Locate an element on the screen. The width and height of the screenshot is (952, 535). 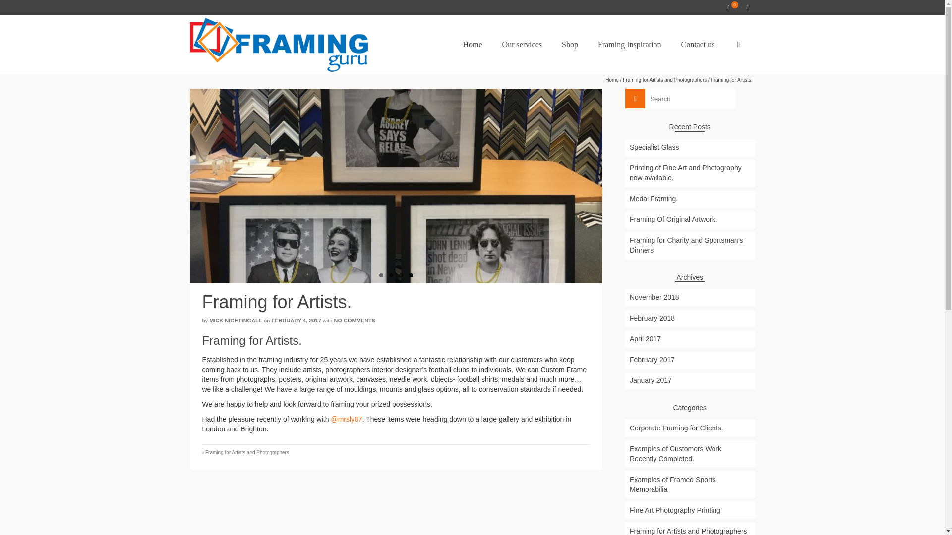
1 is located at coordinates (381, 275).